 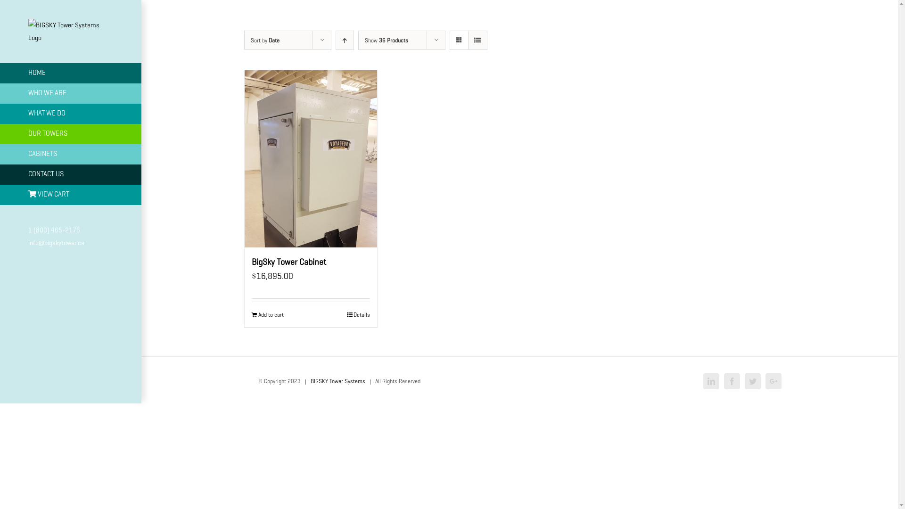 I want to click on WHO WE ARE, so click(x=71, y=93).